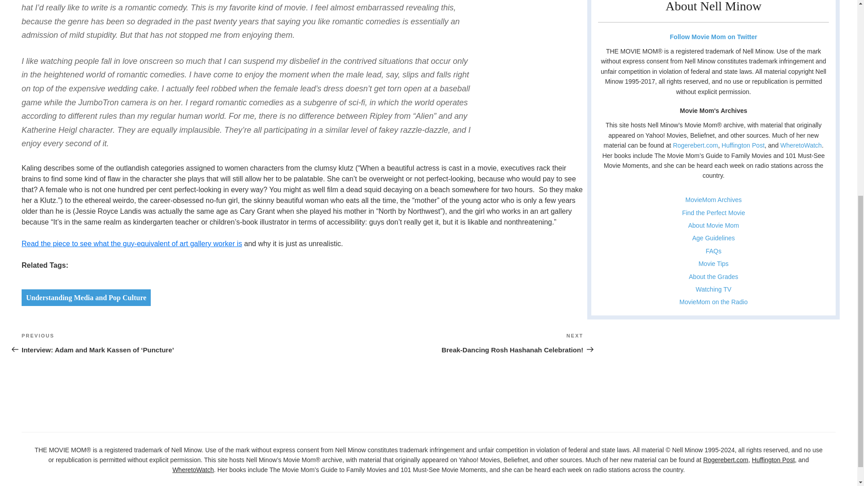  What do you see at coordinates (713, 225) in the screenshot?
I see `About Movie Mom` at bounding box center [713, 225].